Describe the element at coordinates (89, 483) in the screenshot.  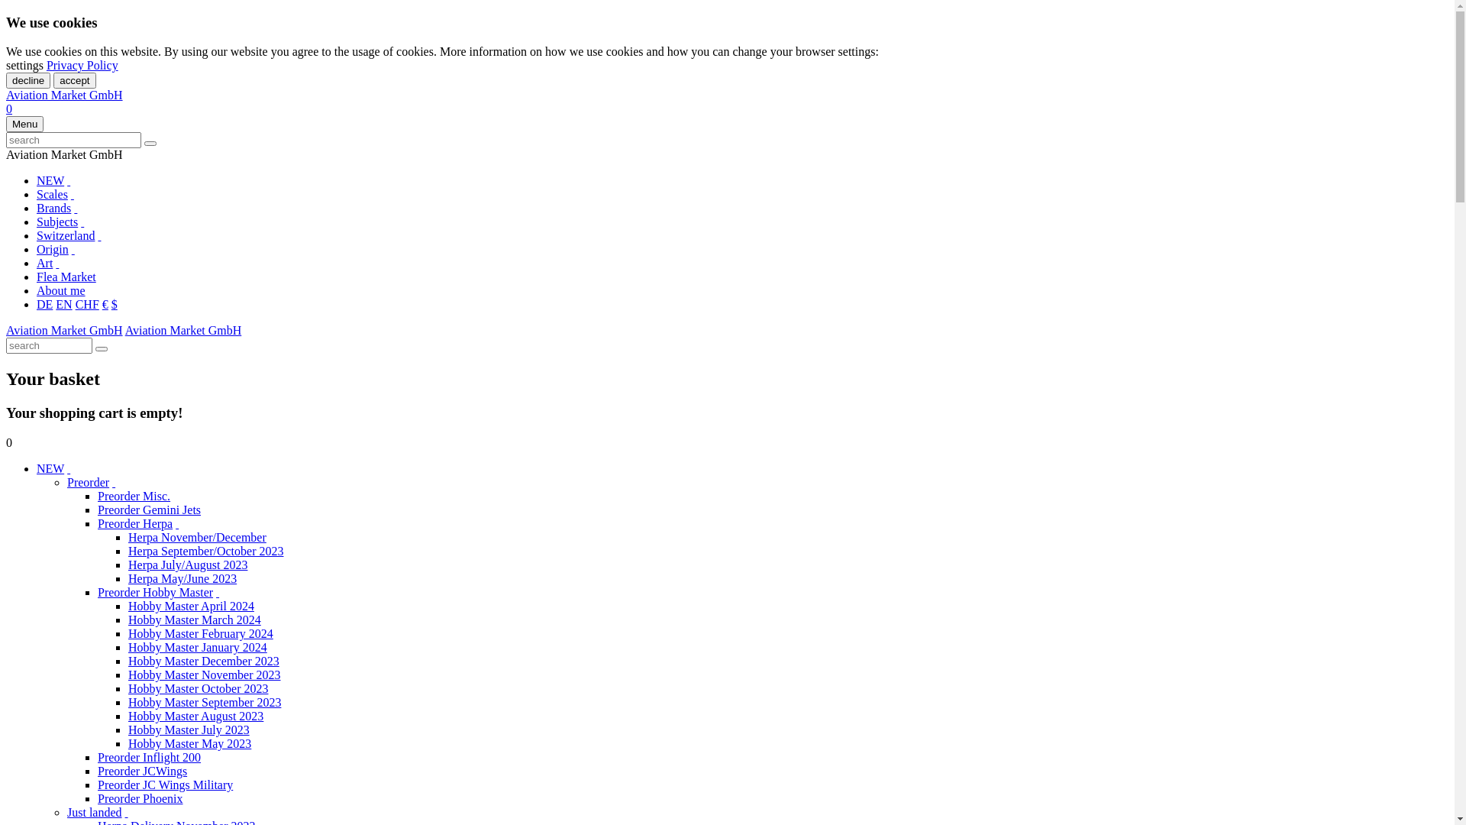
I see `Preorder` at that location.